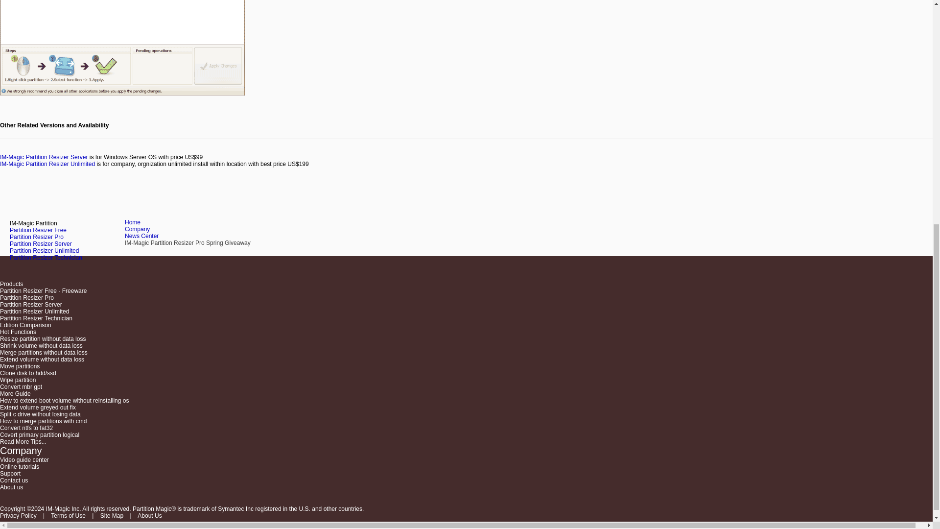  Describe the element at coordinates (28, 291) in the screenshot. I see `Partition Resizer Free` at that location.